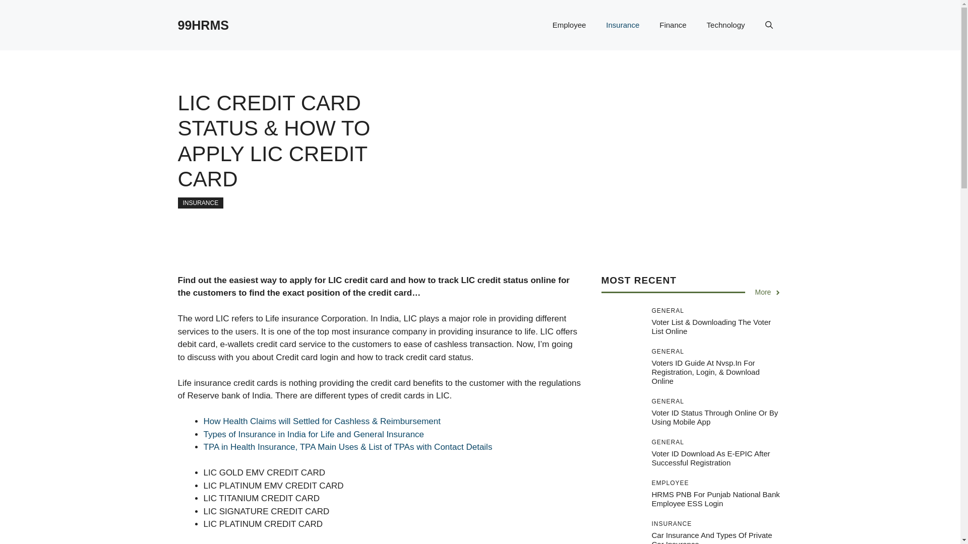  What do you see at coordinates (710, 458) in the screenshot?
I see `Voter ID Download As E-EPIC After Successful Registration` at bounding box center [710, 458].